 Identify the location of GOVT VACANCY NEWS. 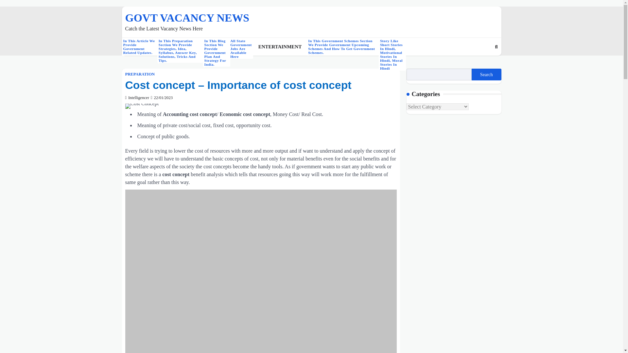
(137, 97).